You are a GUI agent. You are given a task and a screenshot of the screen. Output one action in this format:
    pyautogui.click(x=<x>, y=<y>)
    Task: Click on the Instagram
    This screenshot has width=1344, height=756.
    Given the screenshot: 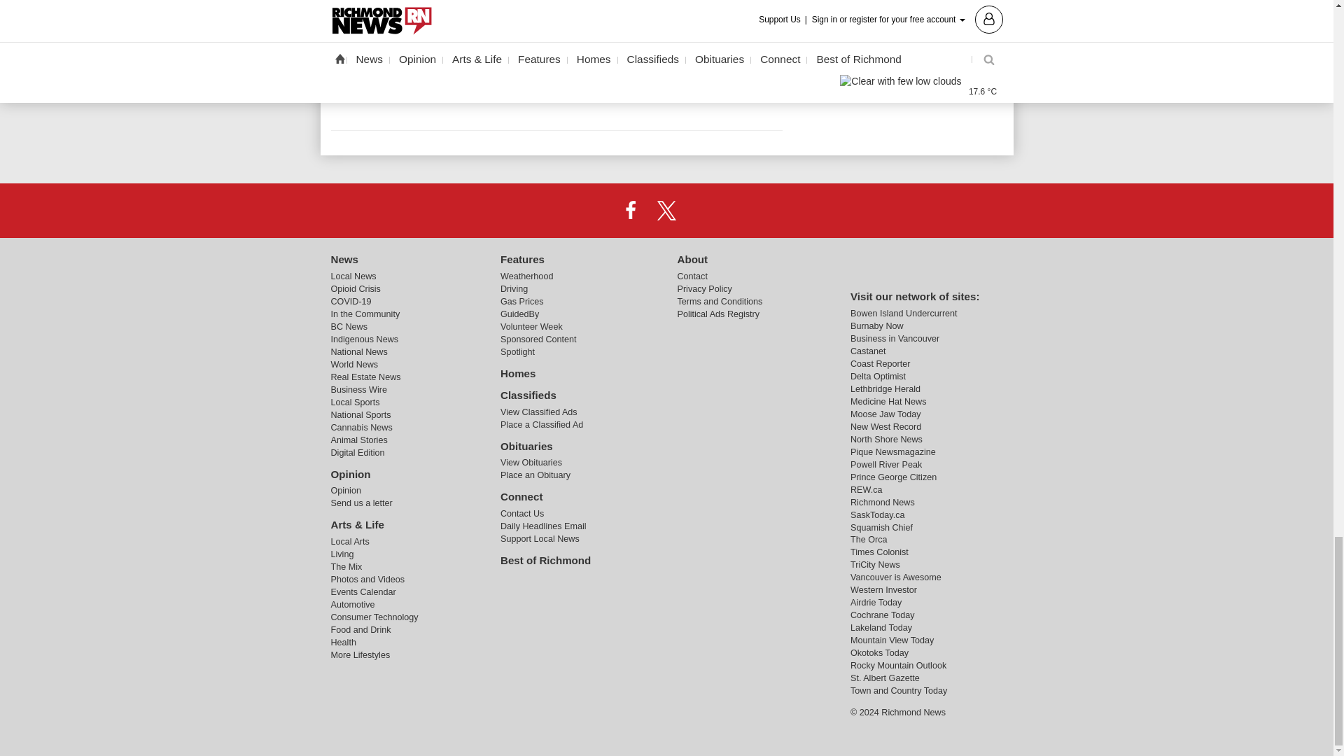 What is the action you would take?
    pyautogui.click(x=702, y=210)
    